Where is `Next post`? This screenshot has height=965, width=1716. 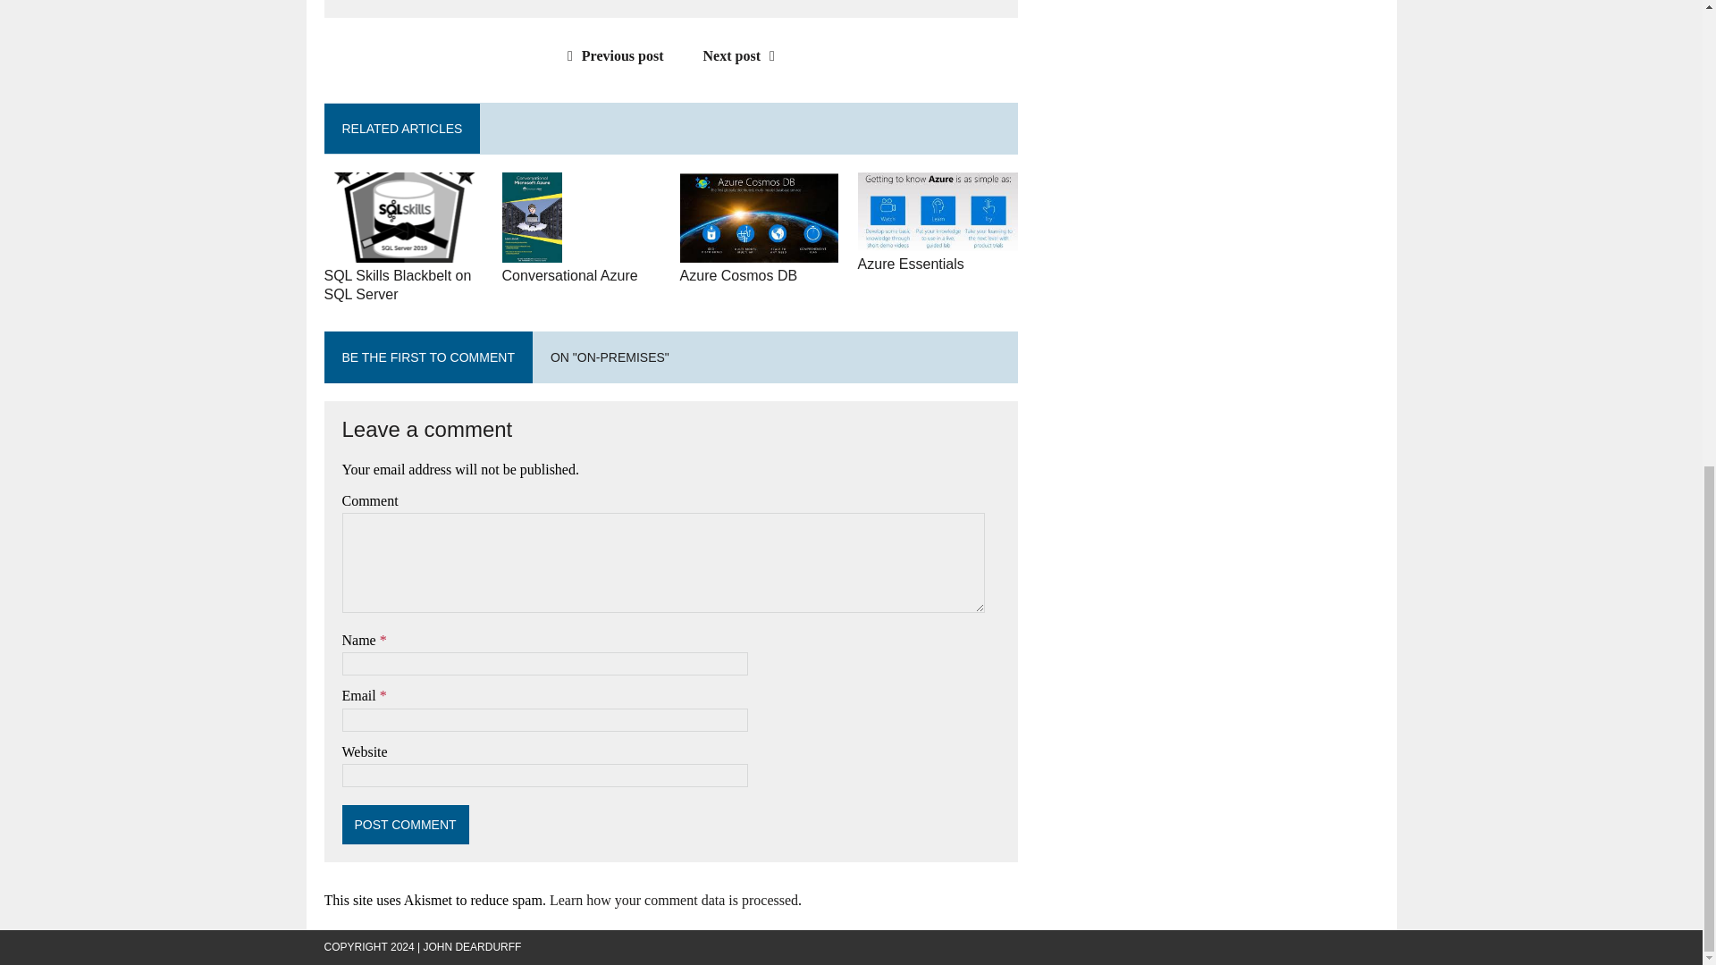
Next post is located at coordinates (744, 55).